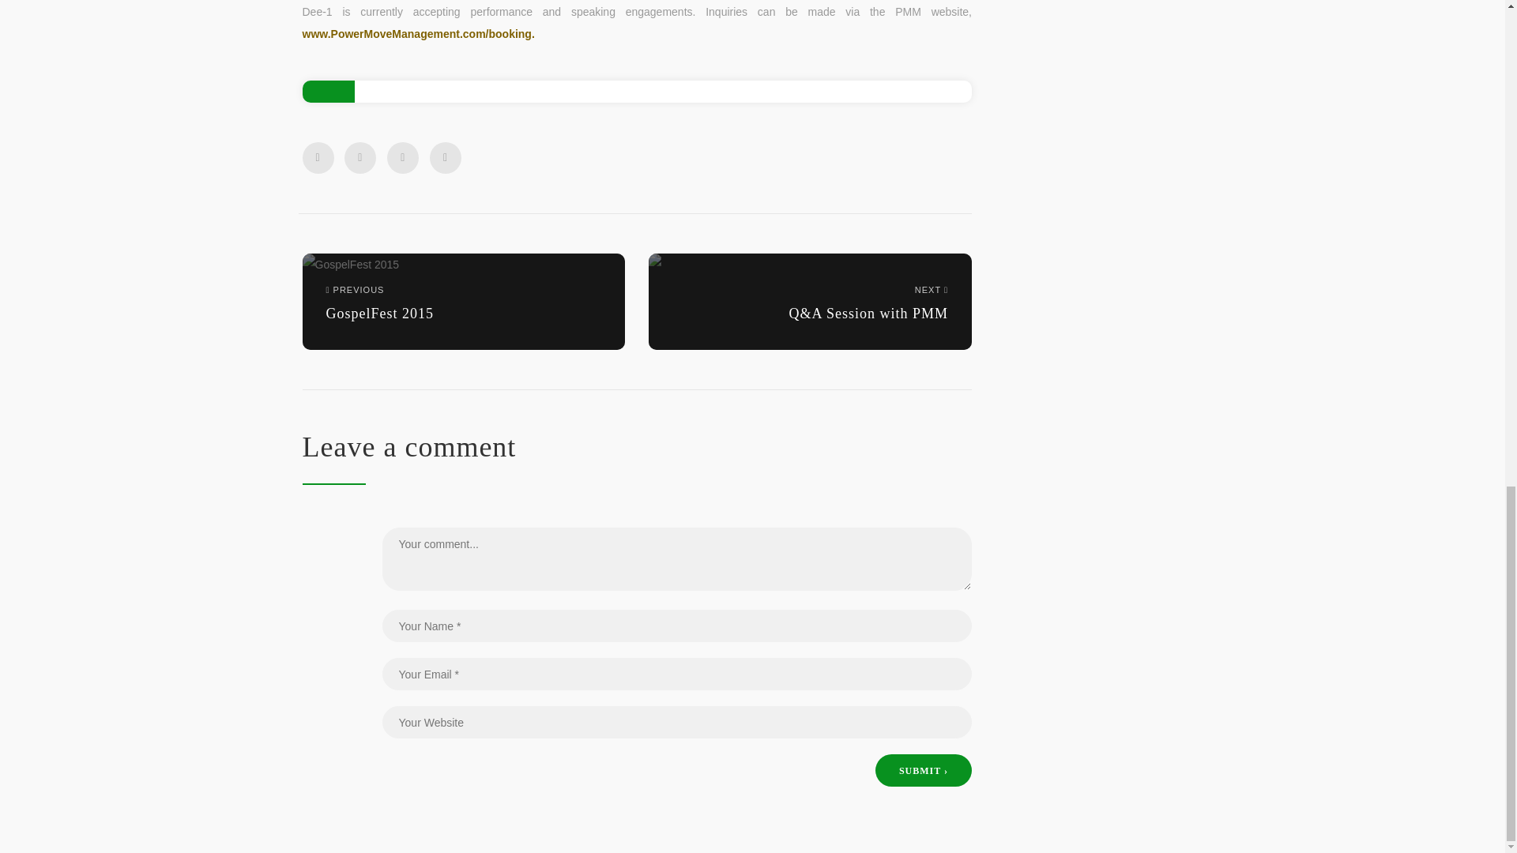  I want to click on Share on Twitter, so click(463, 300).